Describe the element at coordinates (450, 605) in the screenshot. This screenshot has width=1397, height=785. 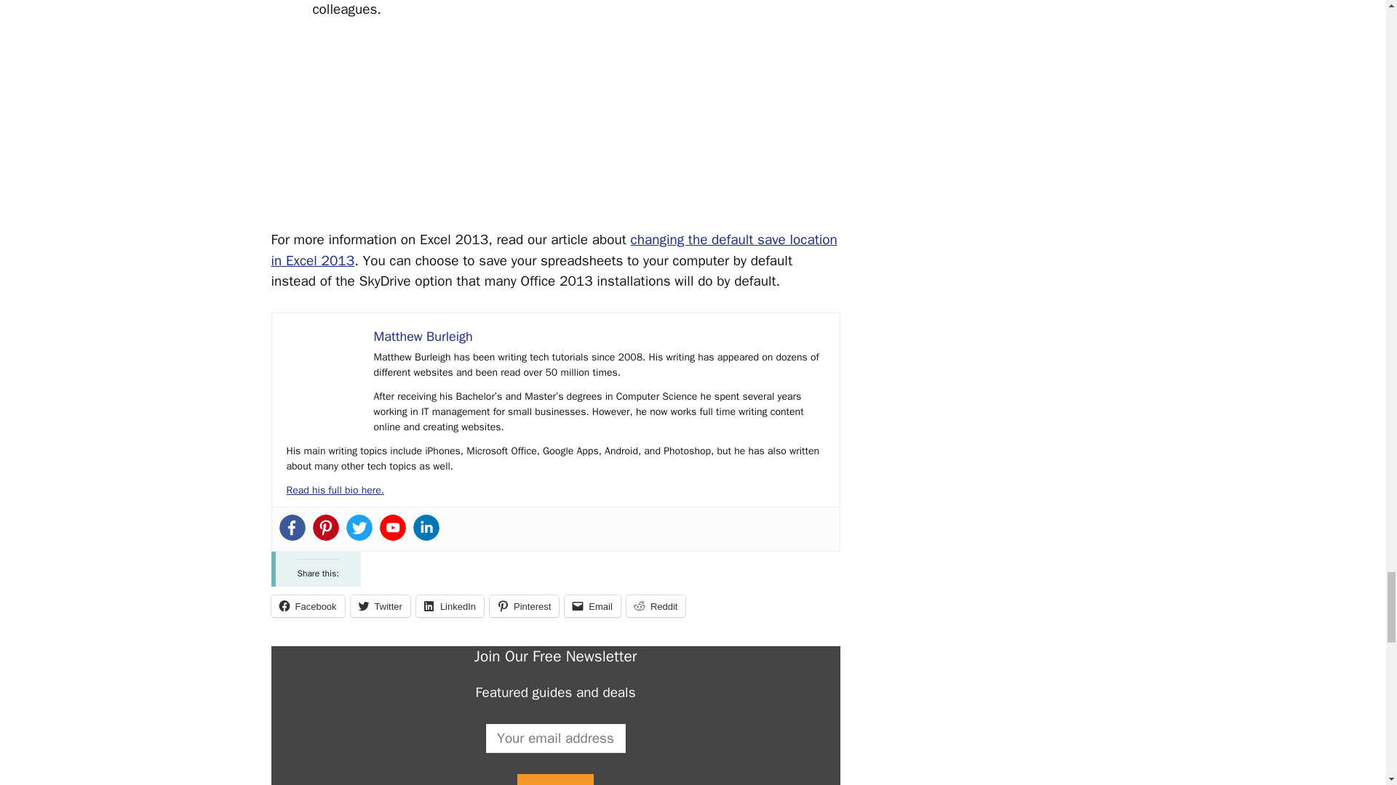
I see `LinkedIn` at that location.